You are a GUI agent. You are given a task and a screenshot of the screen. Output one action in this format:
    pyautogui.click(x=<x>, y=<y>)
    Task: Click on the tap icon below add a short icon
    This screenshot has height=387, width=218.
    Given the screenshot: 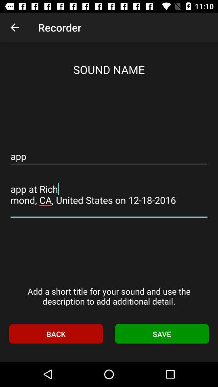 What is the action you would take?
    pyautogui.click(x=56, y=334)
    